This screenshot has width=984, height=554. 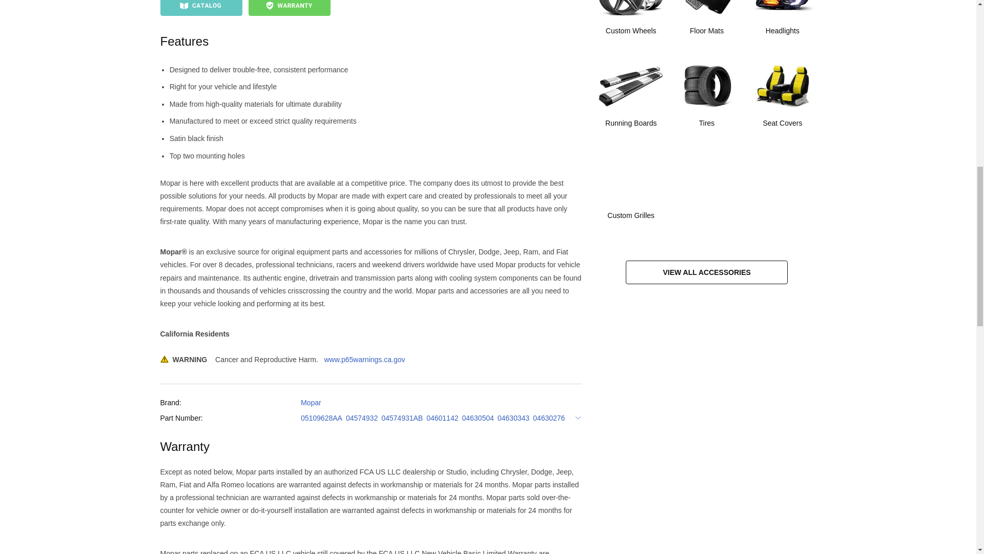 What do you see at coordinates (289, 8) in the screenshot?
I see `Warranty` at bounding box center [289, 8].